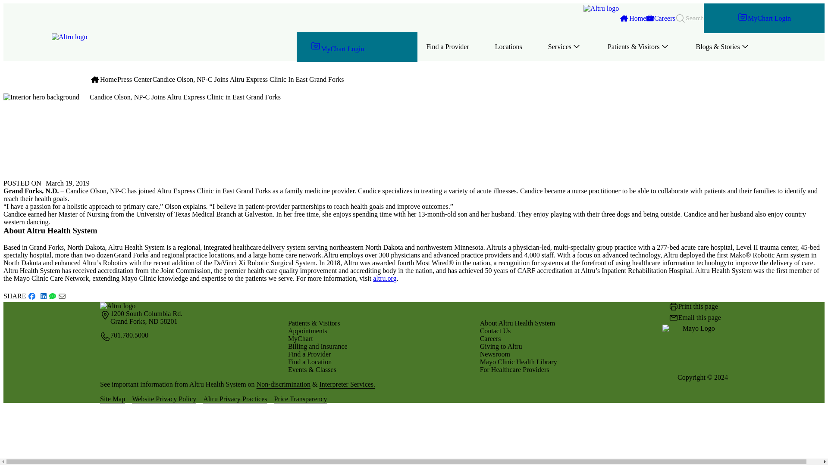 This screenshot has width=828, height=465. Describe the element at coordinates (385, 278) in the screenshot. I see `Home` at that location.